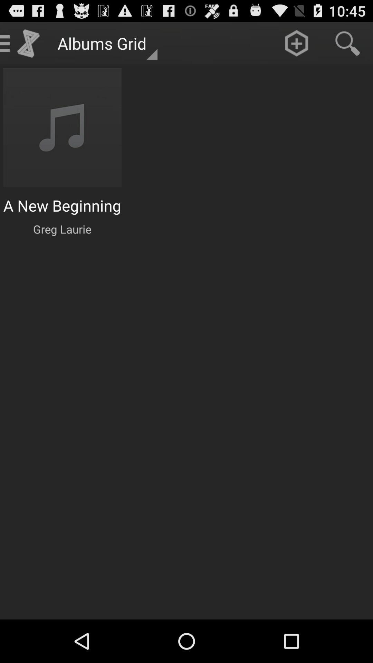 The width and height of the screenshot is (373, 663). What do you see at coordinates (347, 44) in the screenshot?
I see `search` at bounding box center [347, 44].